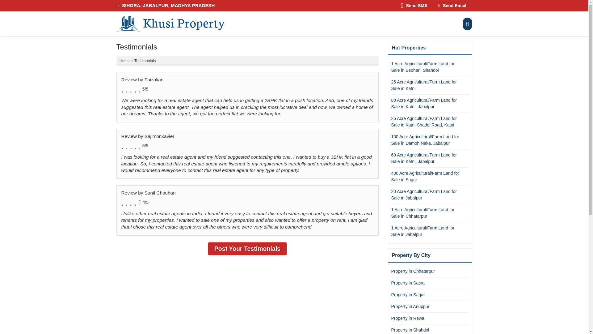 This screenshot has width=593, height=334. I want to click on Home, so click(124, 61).